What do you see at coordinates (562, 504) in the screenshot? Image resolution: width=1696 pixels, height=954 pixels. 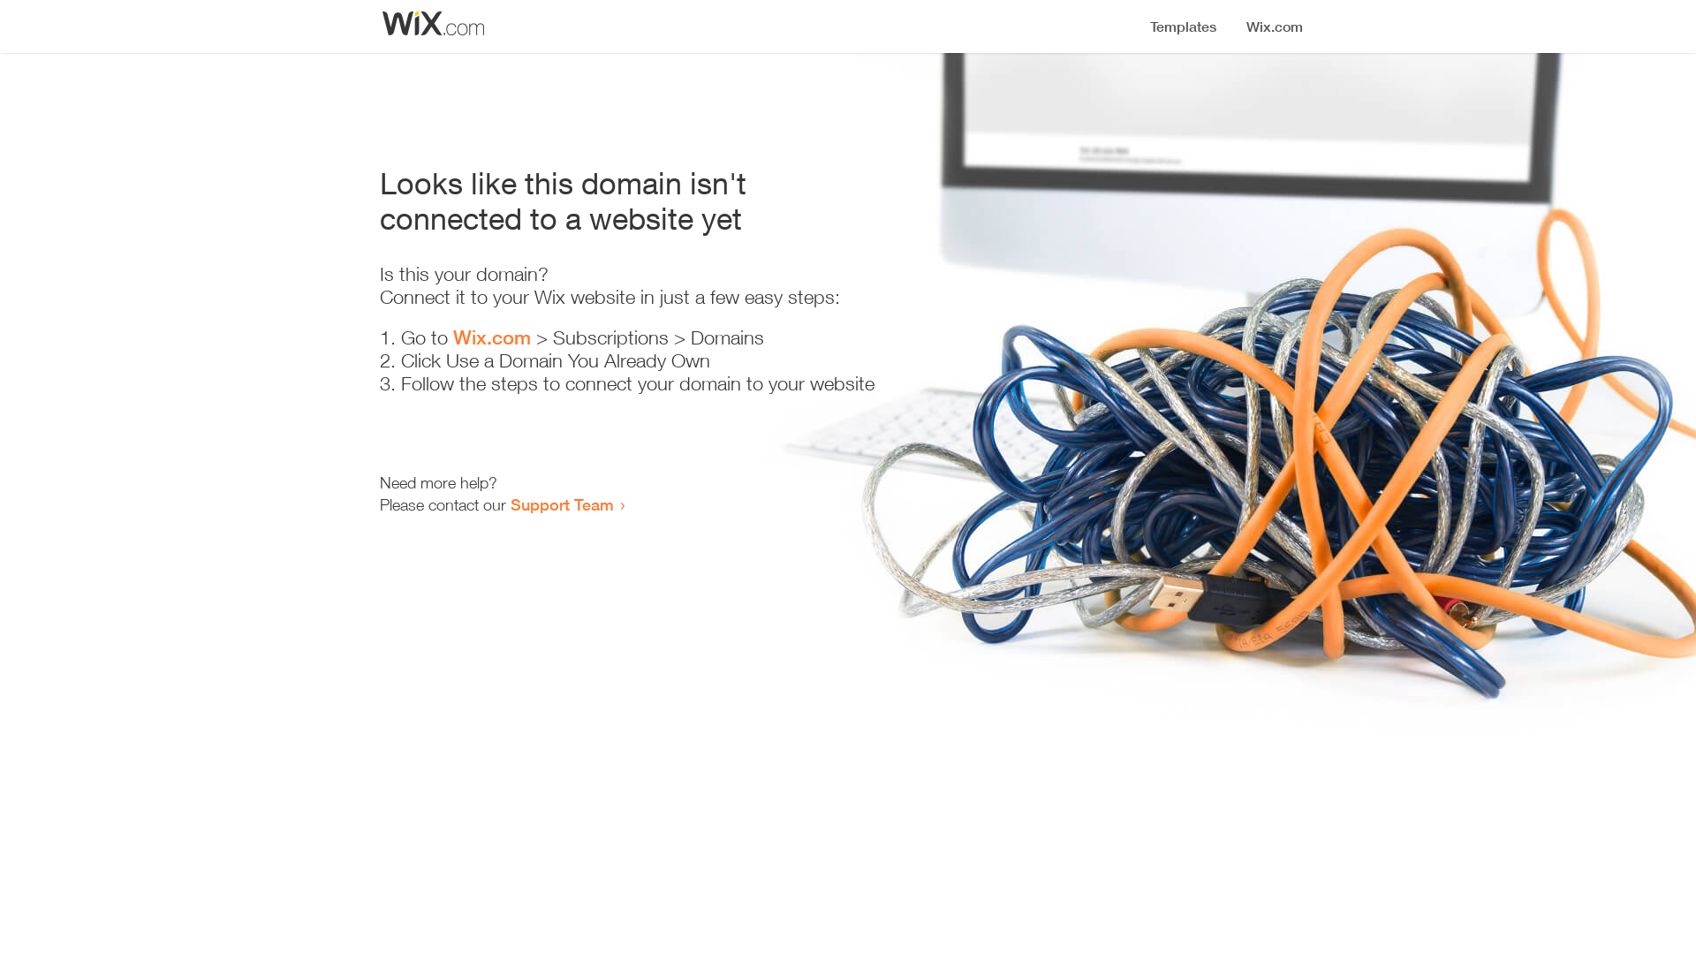 I see `Support Team` at bounding box center [562, 504].